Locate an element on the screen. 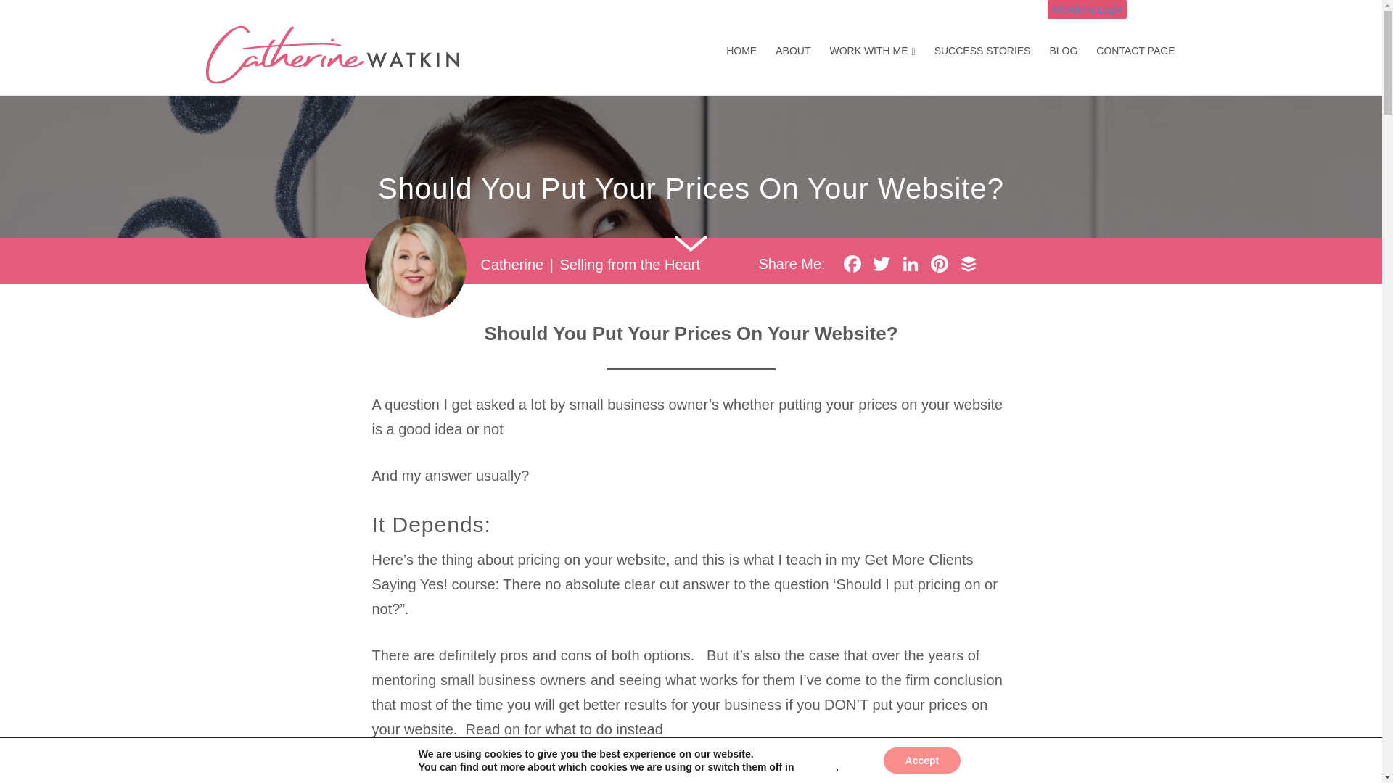  WORK WITH ME is located at coordinates (872, 51).